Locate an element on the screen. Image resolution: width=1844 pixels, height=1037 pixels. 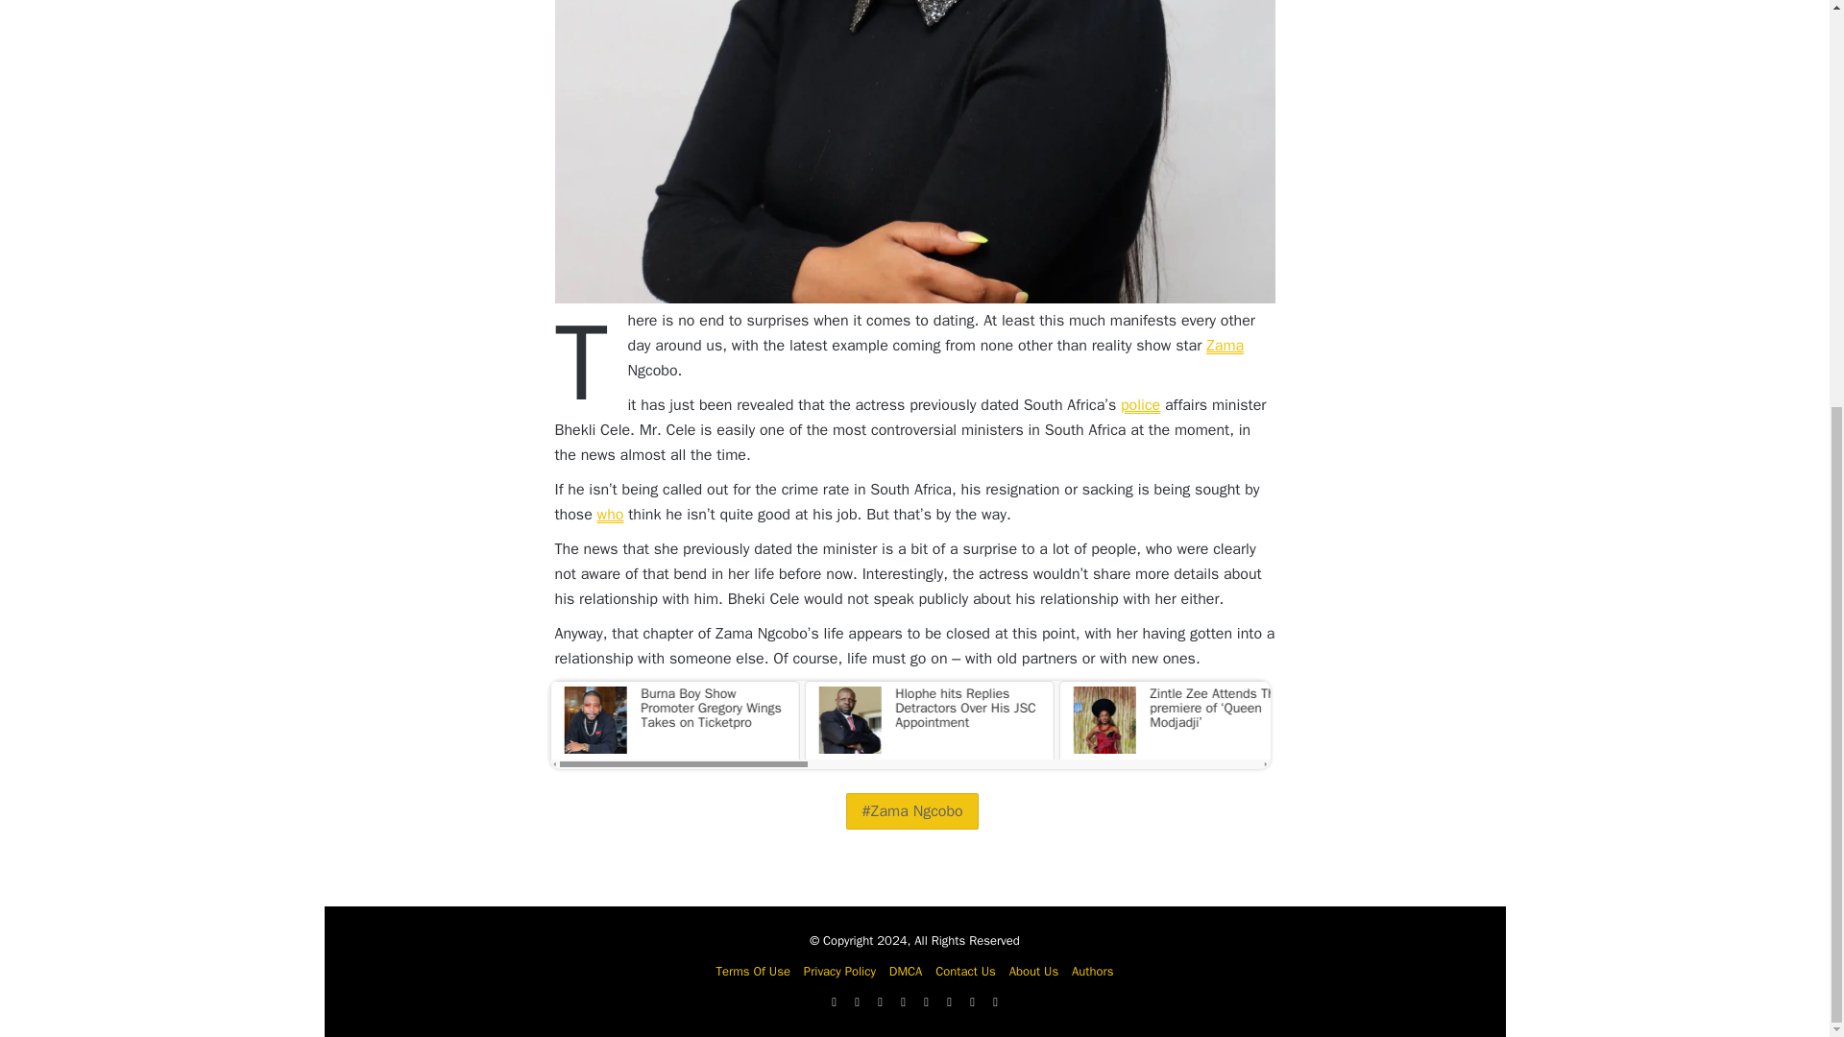
Hlophe hits Replies Detractors Over His JSC Appointment is located at coordinates (924, 716).